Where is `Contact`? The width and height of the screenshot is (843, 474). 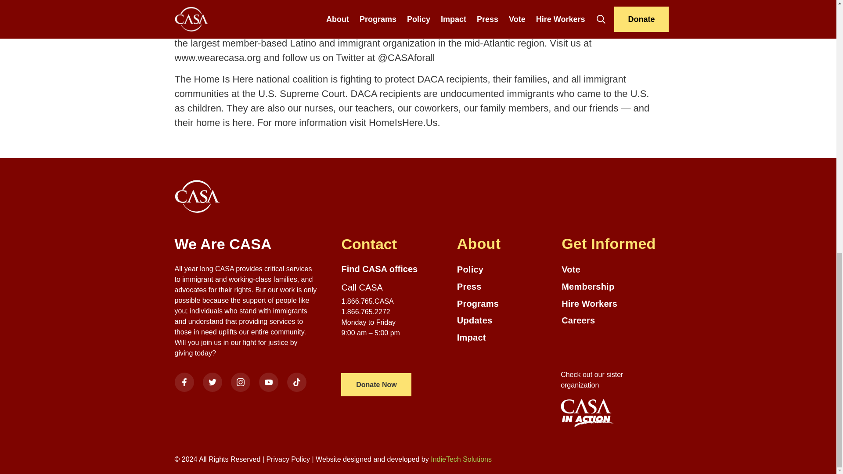 Contact is located at coordinates (390, 244).